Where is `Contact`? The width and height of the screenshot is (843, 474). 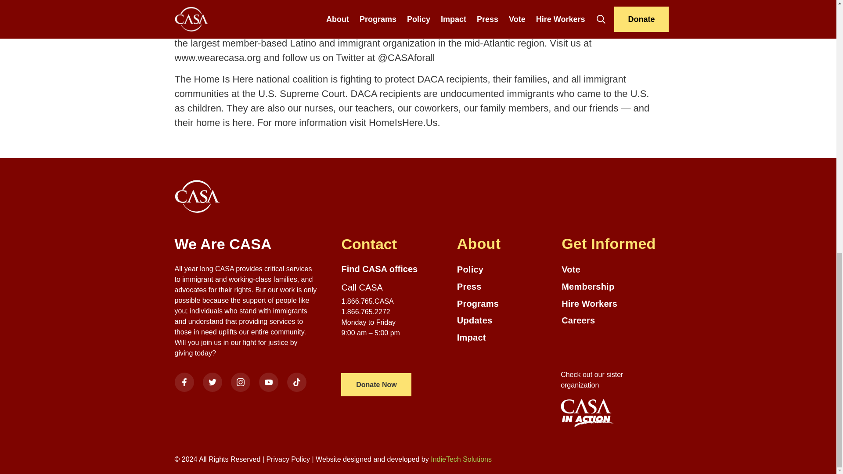 Contact is located at coordinates (390, 244).